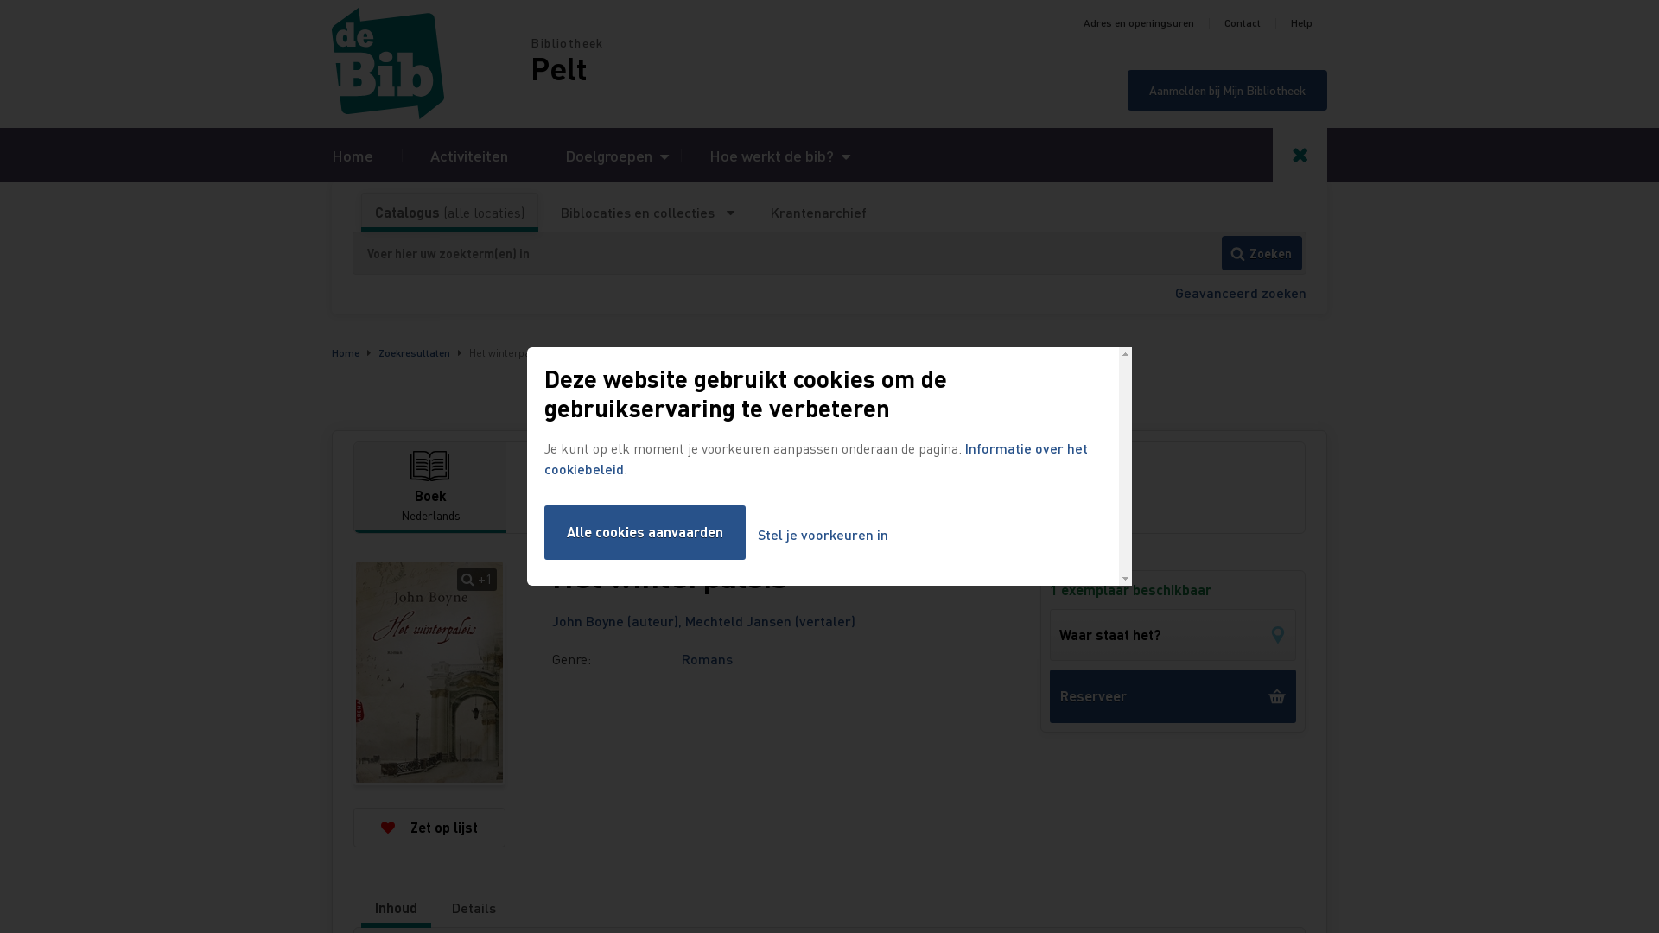 The height and width of the screenshot is (933, 1659). I want to click on Reserveer, so click(1173, 696).